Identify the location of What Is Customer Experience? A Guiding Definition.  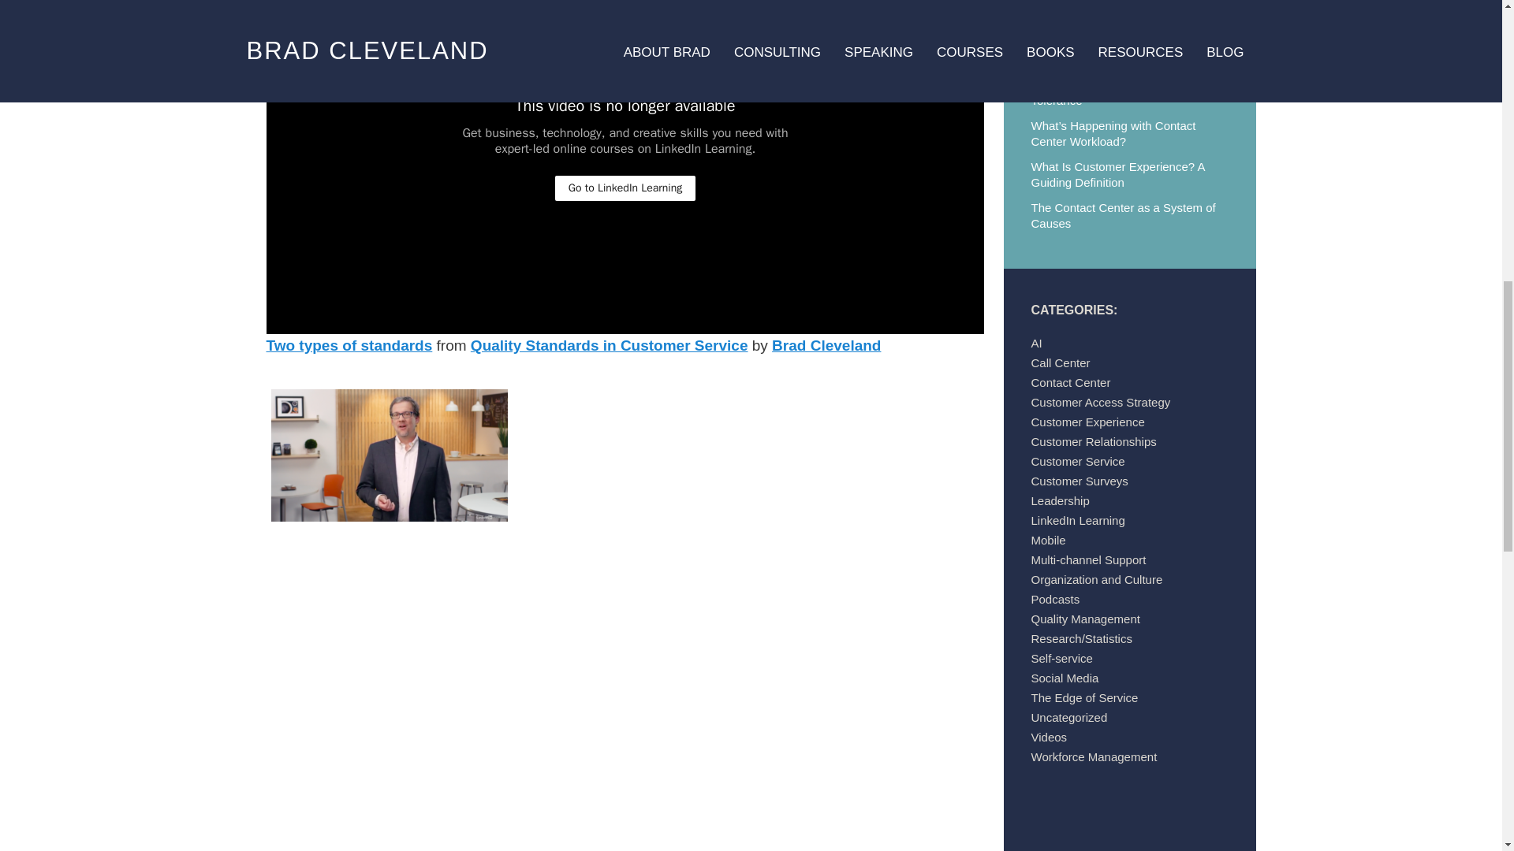
(1118, 174).